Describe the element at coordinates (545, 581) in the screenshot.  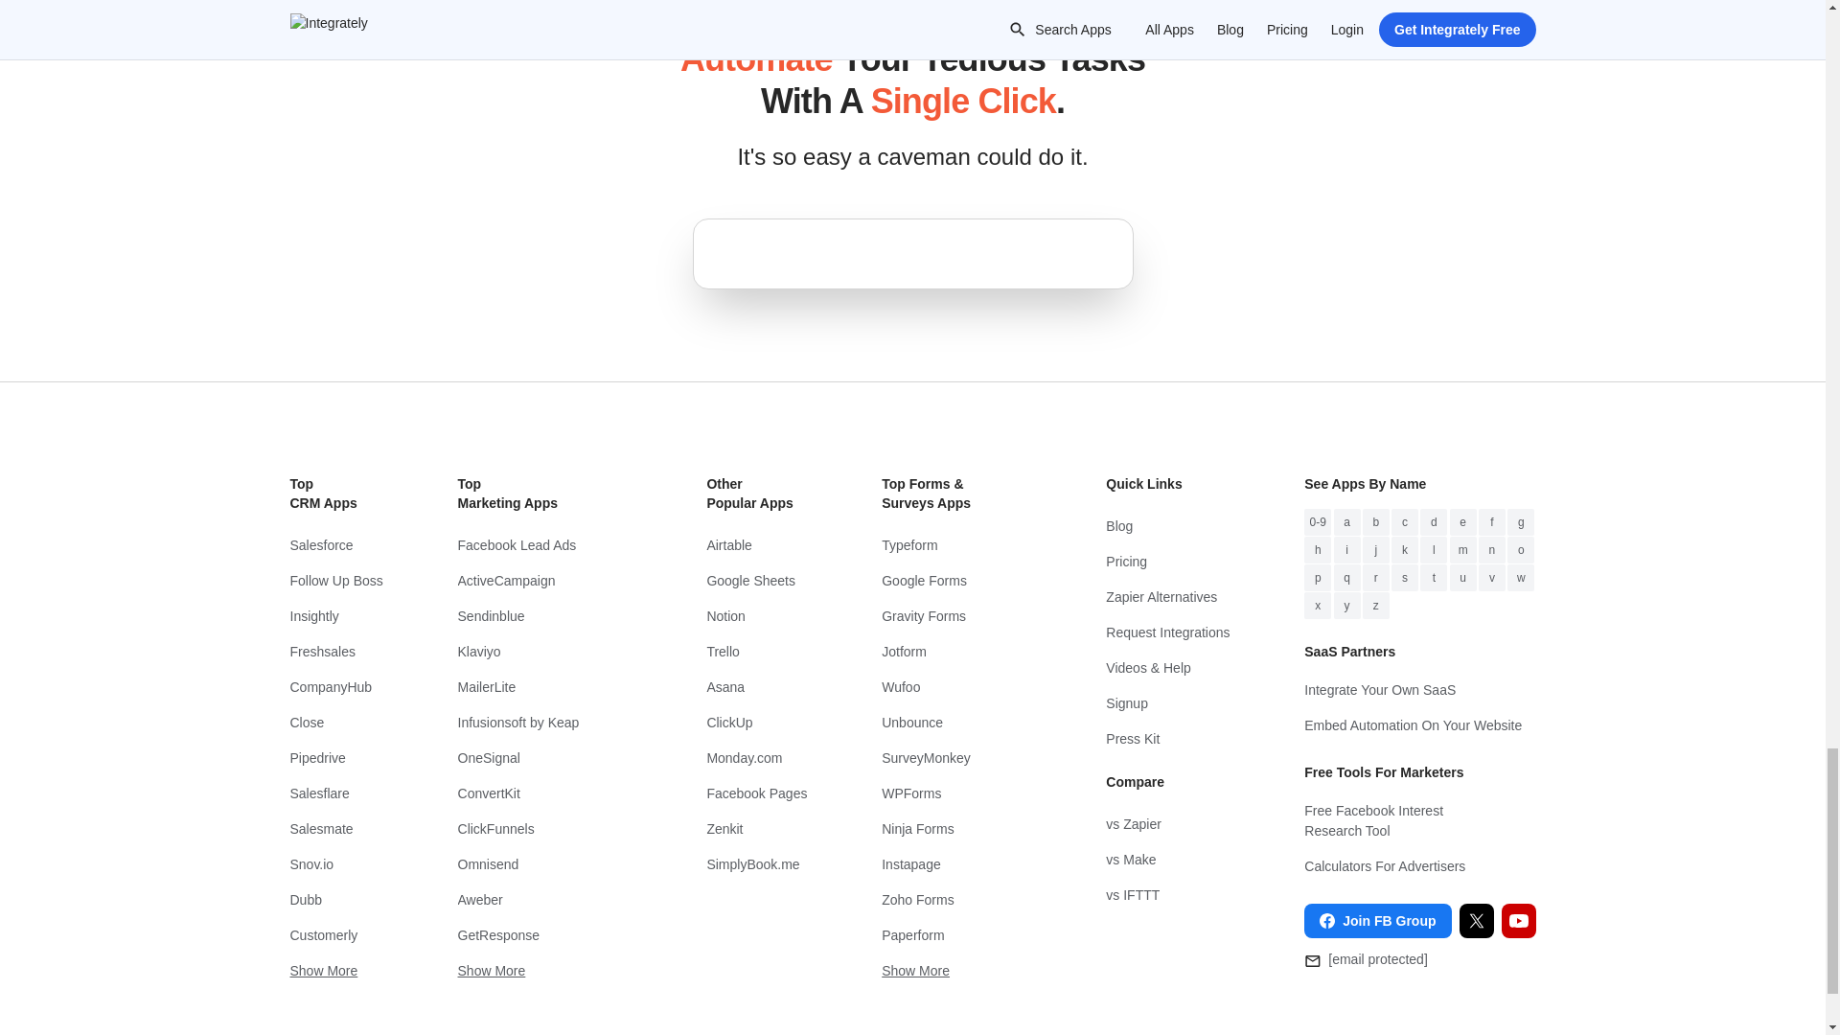
I see `ActiveCampaign` at that location.